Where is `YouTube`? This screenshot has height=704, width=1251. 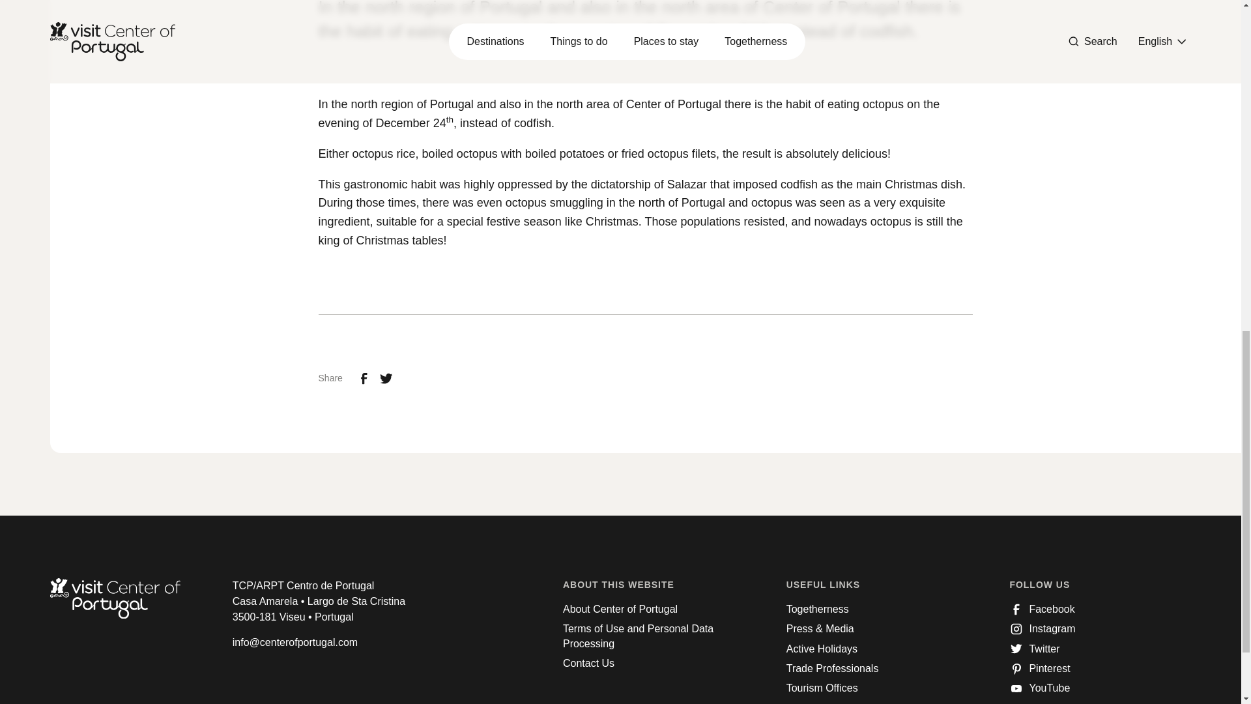 YouTube is located at coordinates (1039, 688).